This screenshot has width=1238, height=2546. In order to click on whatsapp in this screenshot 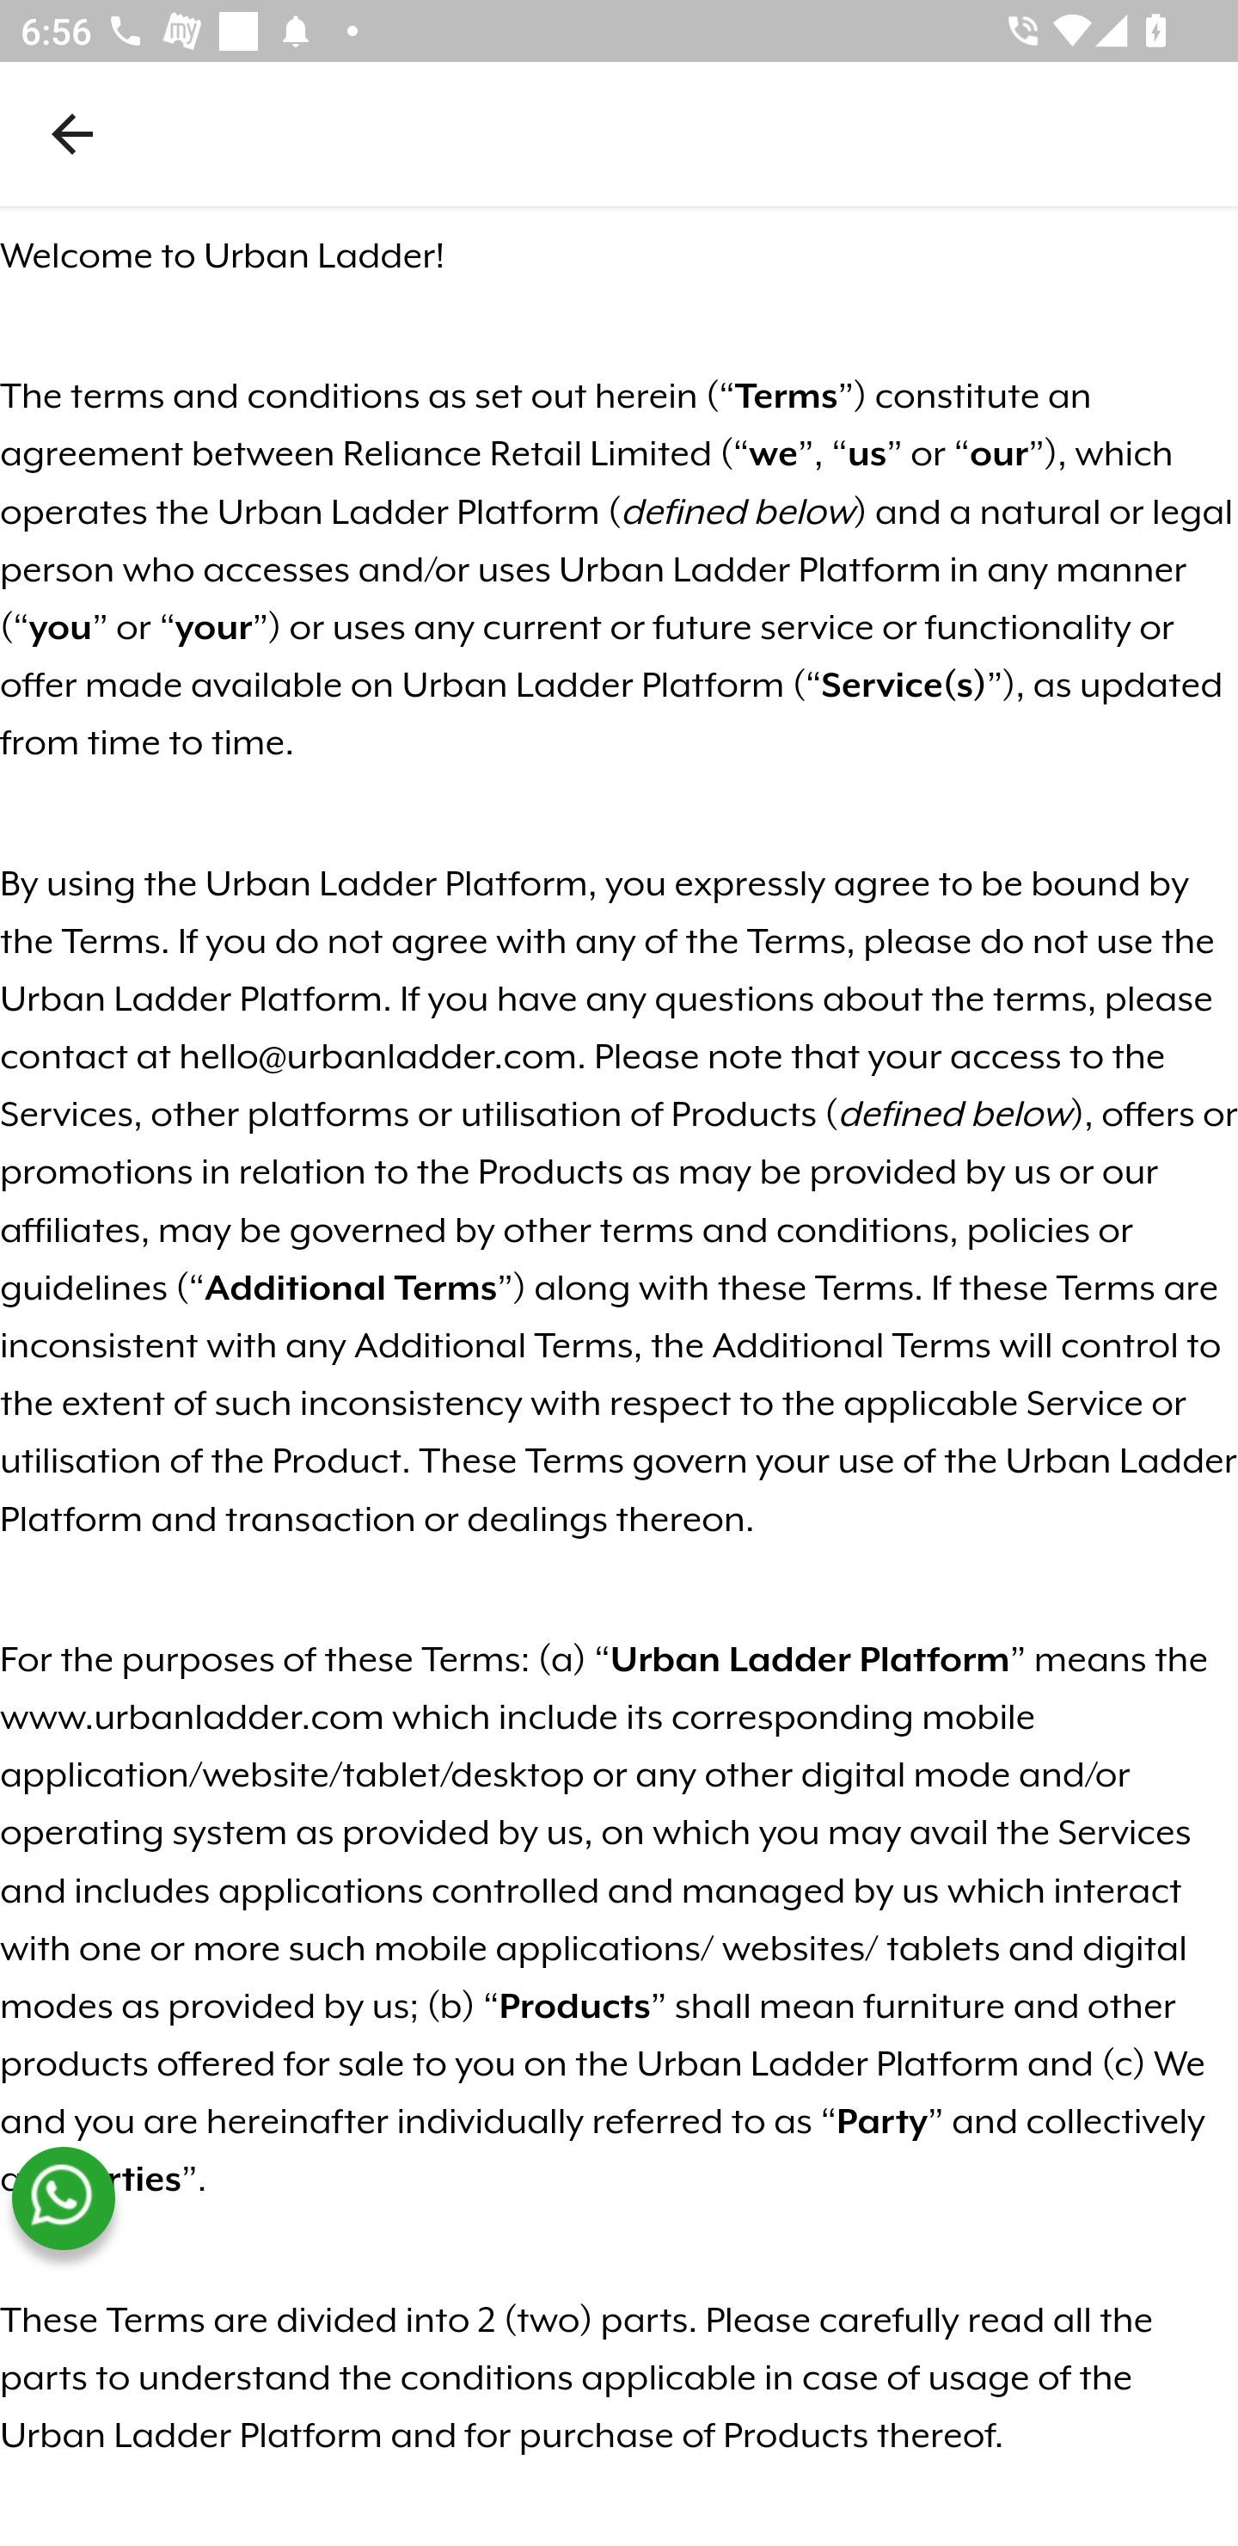, I will do `click(63, 2199)`.